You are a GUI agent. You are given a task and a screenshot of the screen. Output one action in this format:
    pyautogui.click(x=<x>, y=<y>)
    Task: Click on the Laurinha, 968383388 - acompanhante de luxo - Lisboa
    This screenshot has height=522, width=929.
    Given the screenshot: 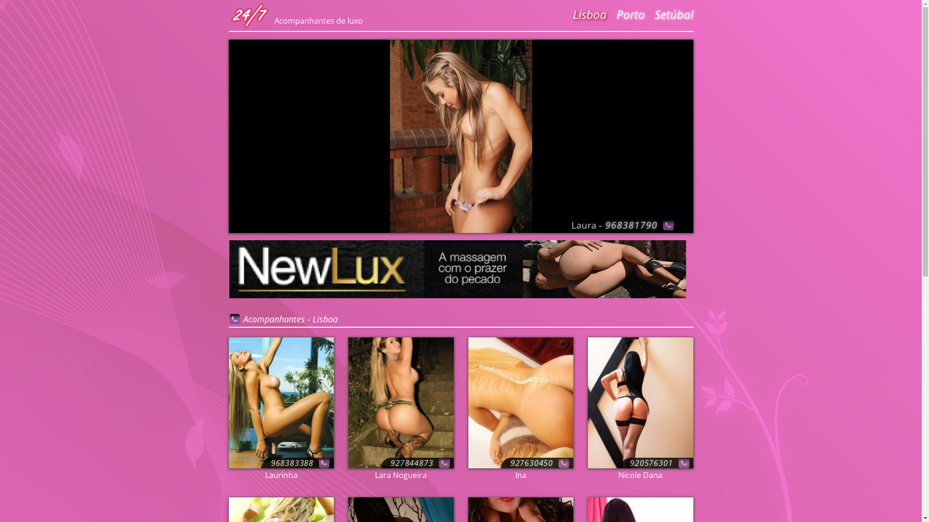 What is the action you would take?
    pyautogui.click(x=281, y=403)
    